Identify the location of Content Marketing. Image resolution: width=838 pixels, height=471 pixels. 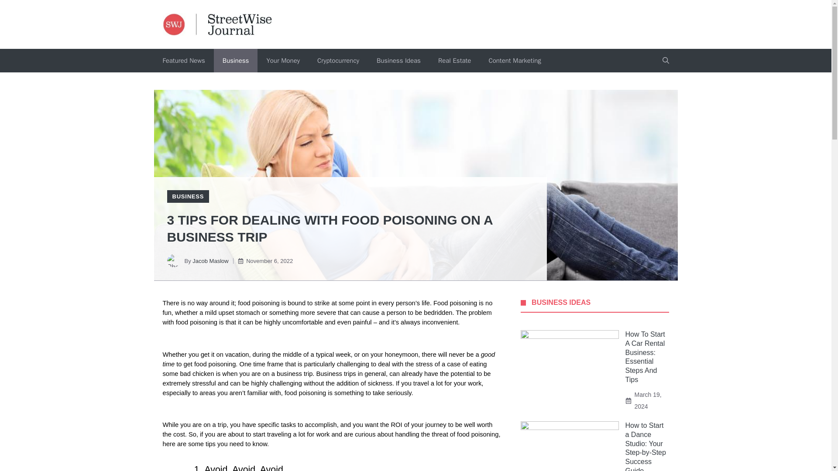
(514, 61).